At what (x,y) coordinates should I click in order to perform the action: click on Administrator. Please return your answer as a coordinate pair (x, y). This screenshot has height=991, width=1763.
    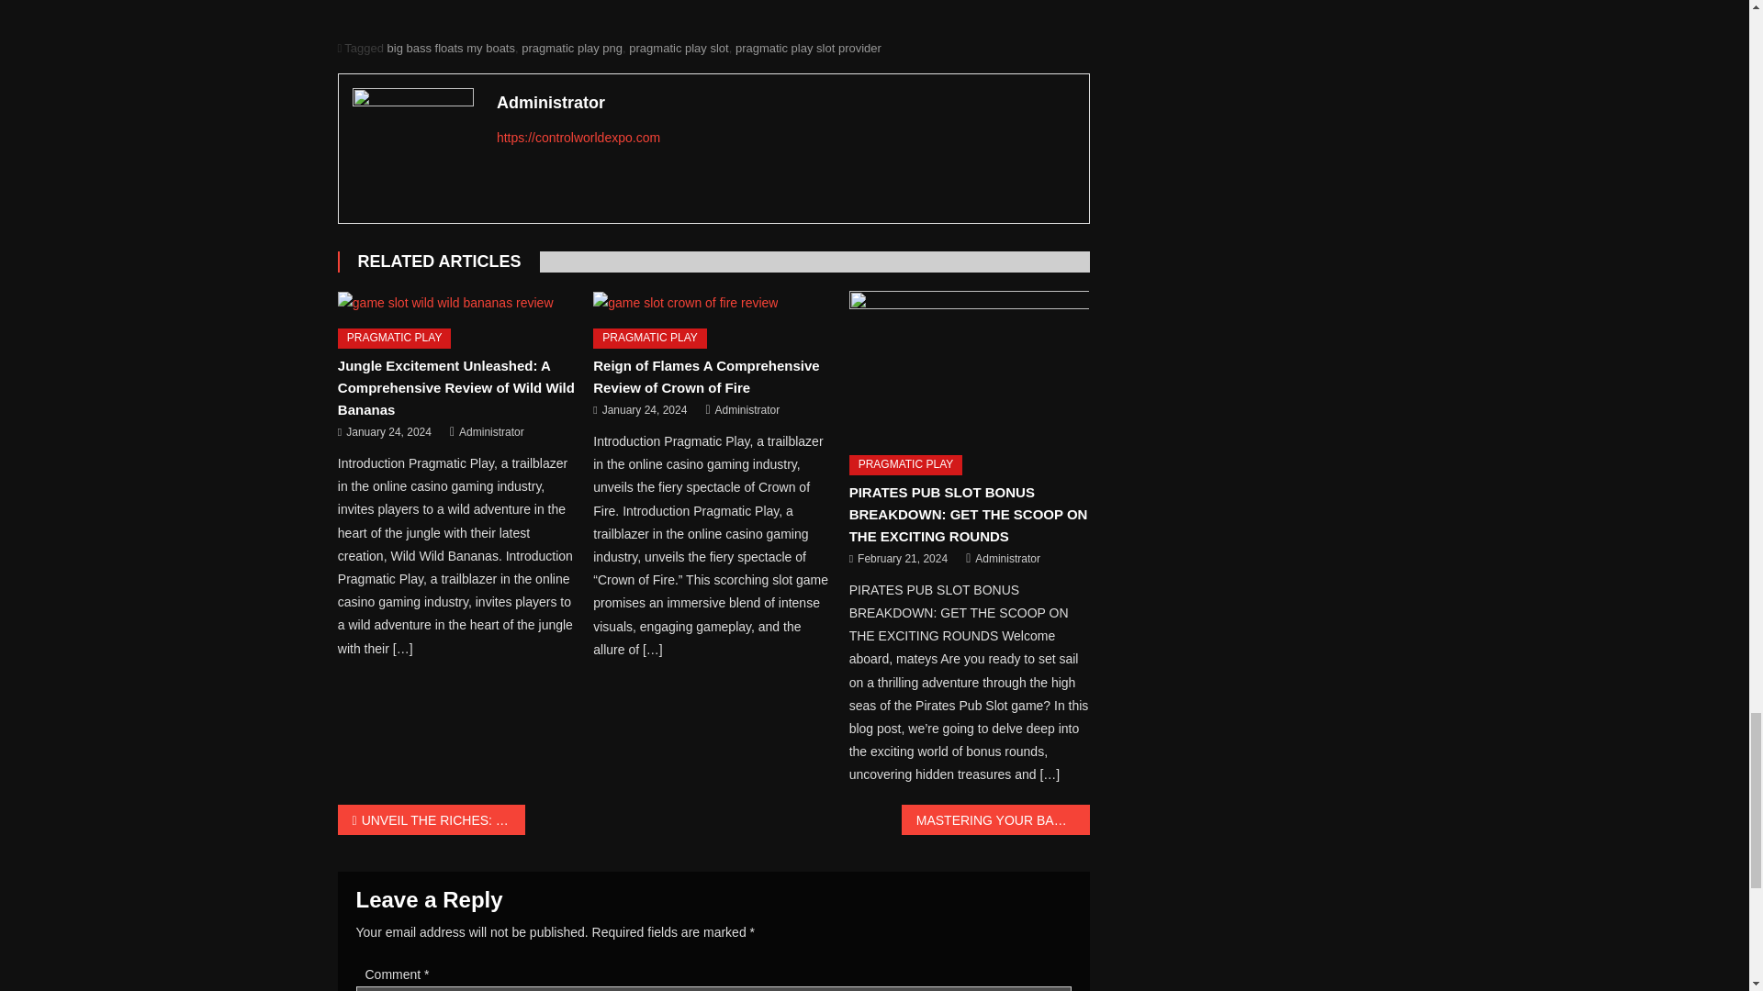
    Looking at the image, I should click on (1006, 560).